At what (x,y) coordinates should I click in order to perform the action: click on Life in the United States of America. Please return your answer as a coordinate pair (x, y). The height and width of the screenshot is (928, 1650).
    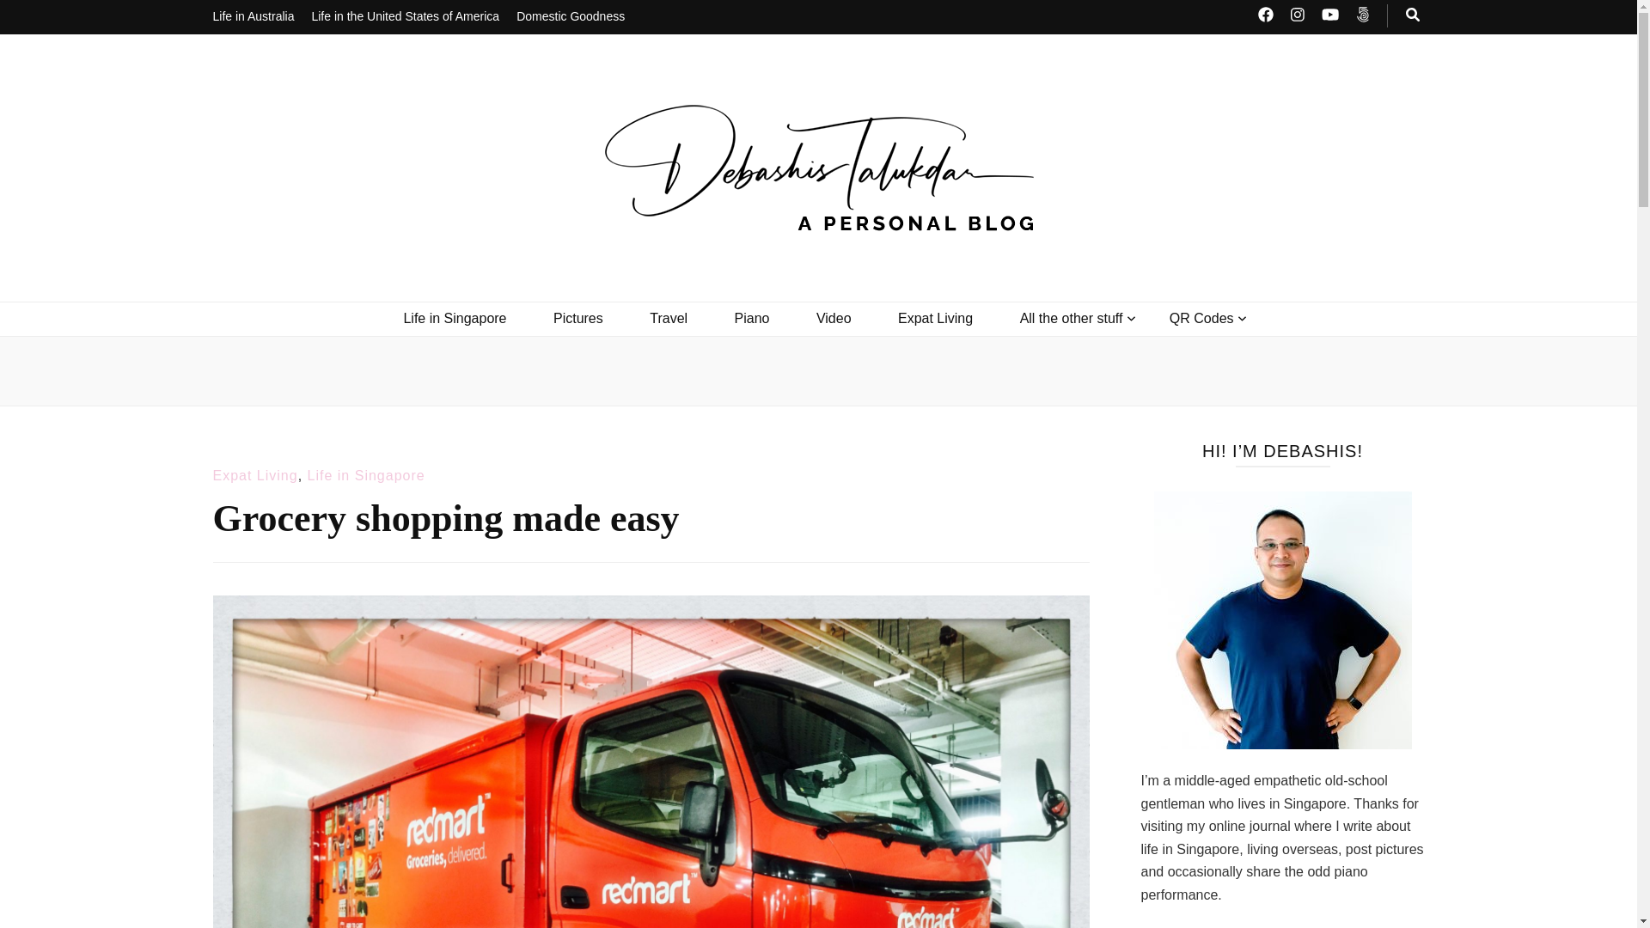
    Looking at the image, I should click on (406, 17).